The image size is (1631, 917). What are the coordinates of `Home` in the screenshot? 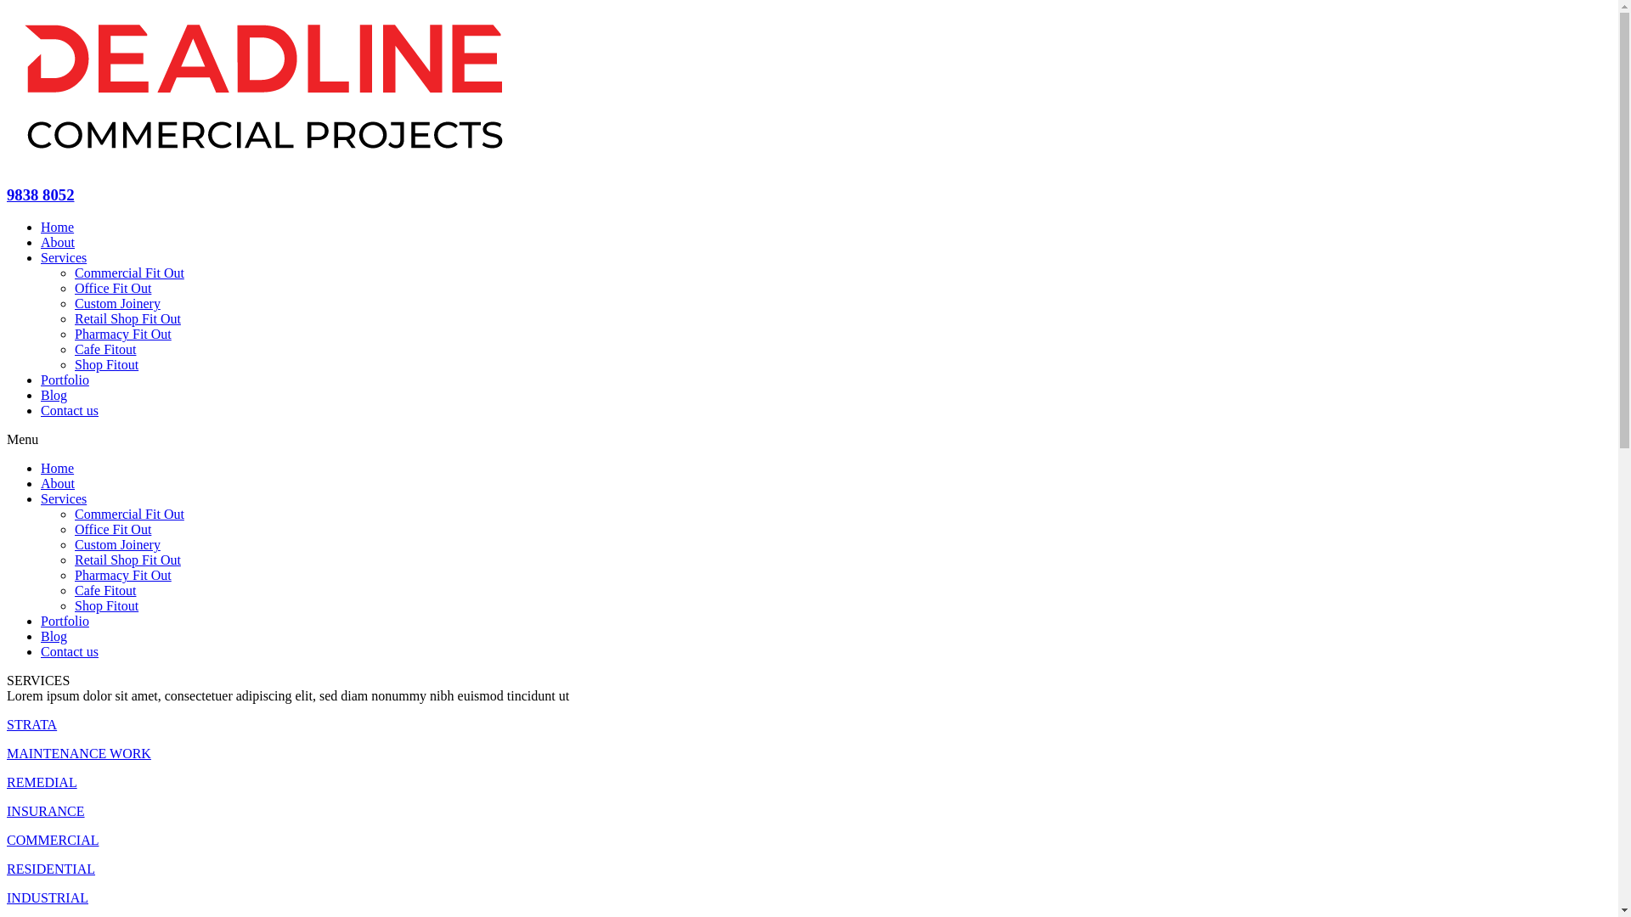 It's located at (58, 469).